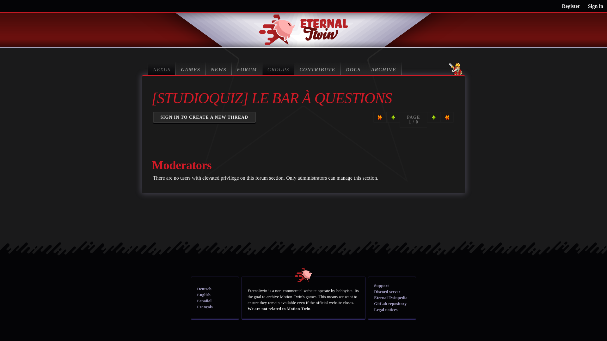 The width and height of the screenshot is (607, 341). I want to click on NEWS, so click(219, 68).